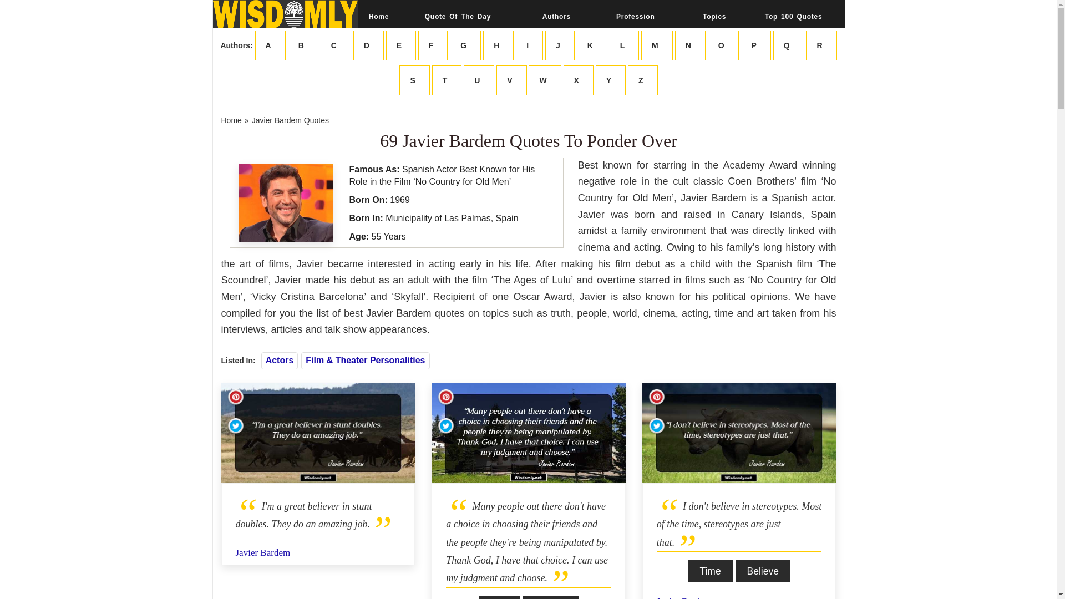 Image resolution: width=1065 pixels, height=599 pixels. I want to click on J, so click(560, 45).